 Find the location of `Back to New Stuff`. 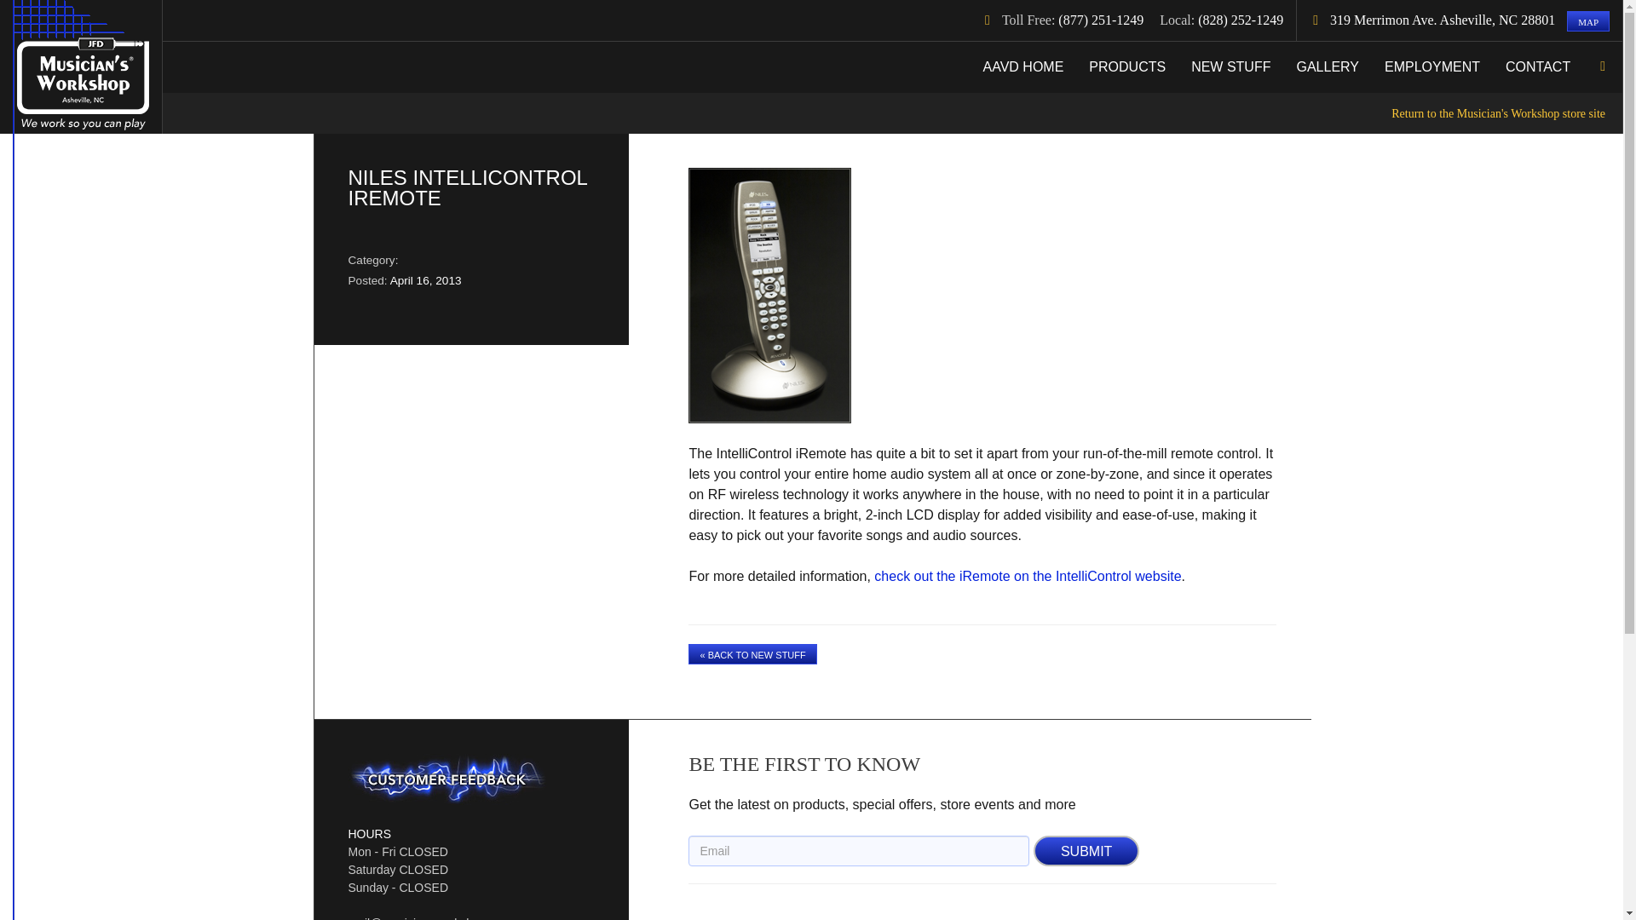

Back to New Stuff is located at coordinates (752, 654).